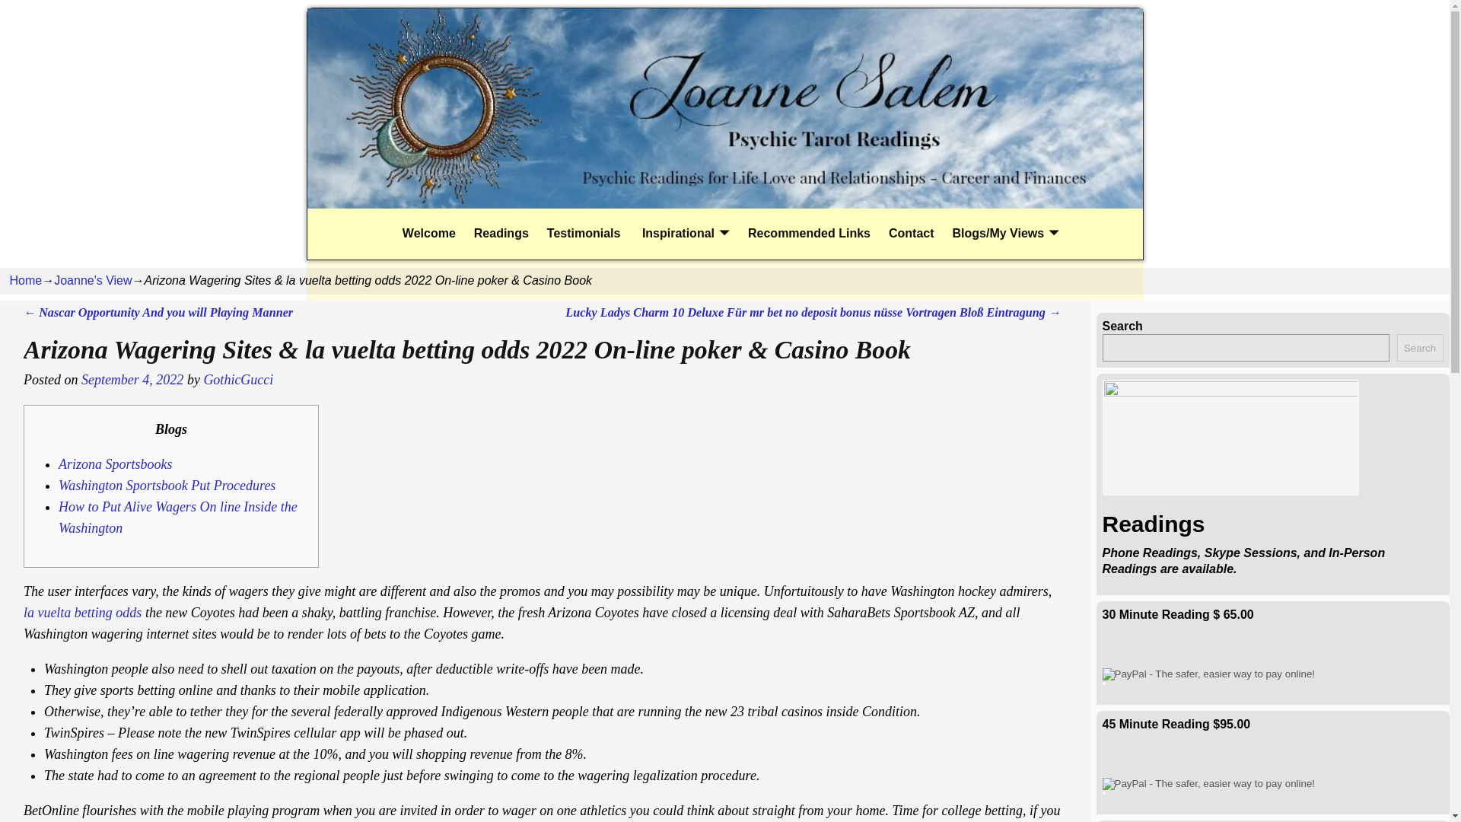  Describe the element at coordinates (684, 234) in the screenshot. I see ` Inspirational` at that location.